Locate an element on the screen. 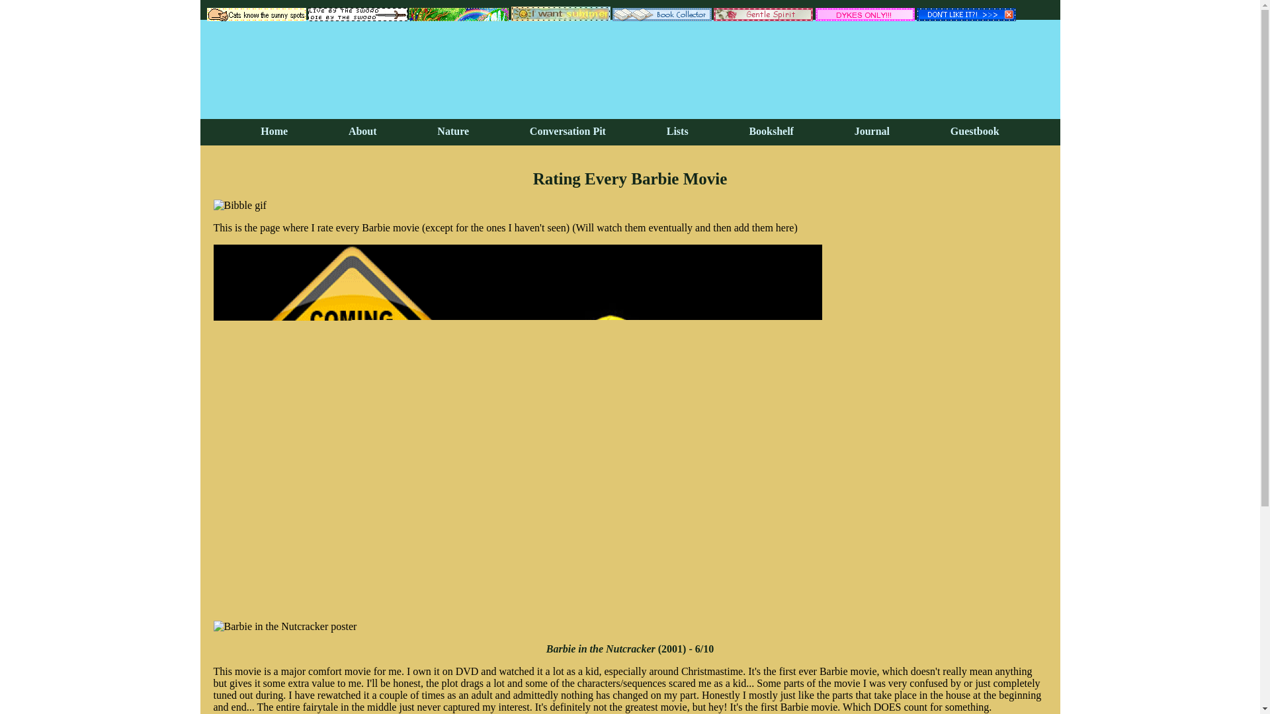  Conversation Pit is located at coordinates (568, 131).